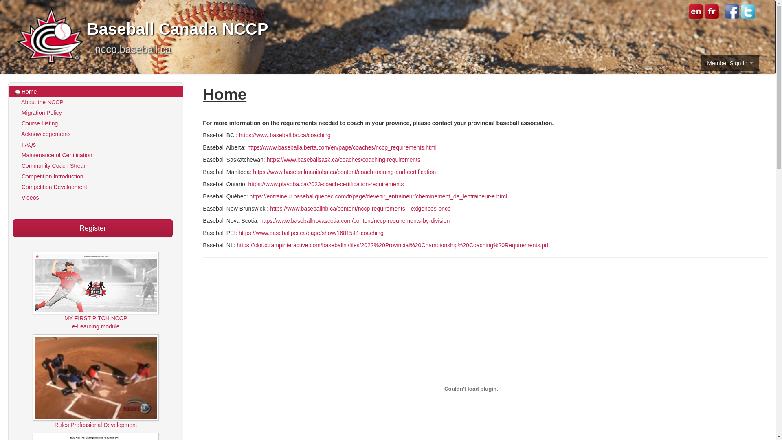 Image resolution: width=782 pixels, height=440 pixels. Describe the element at coordinates (96, 155) in the screenshot. I see `Maintenance of Certification` at that location.